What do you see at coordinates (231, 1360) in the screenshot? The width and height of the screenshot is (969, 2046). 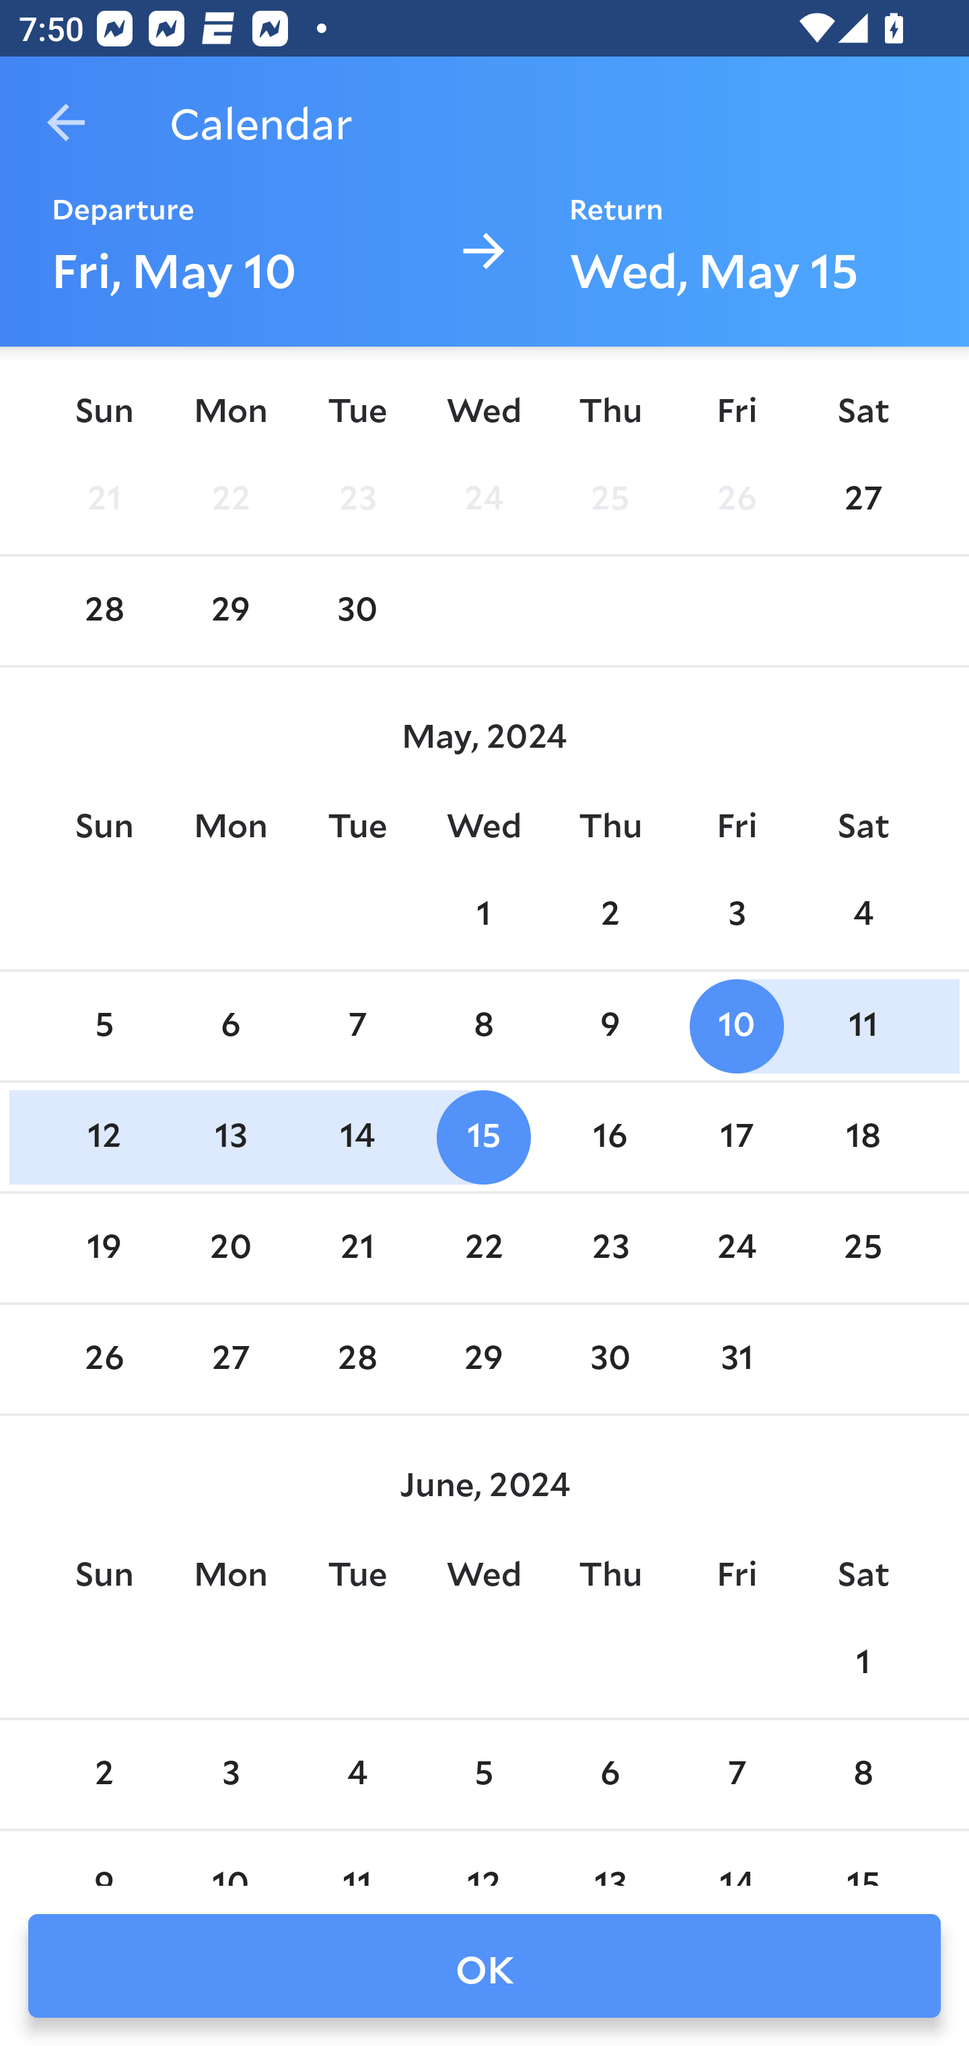 I see `27` at bounding box center [231, 1360].